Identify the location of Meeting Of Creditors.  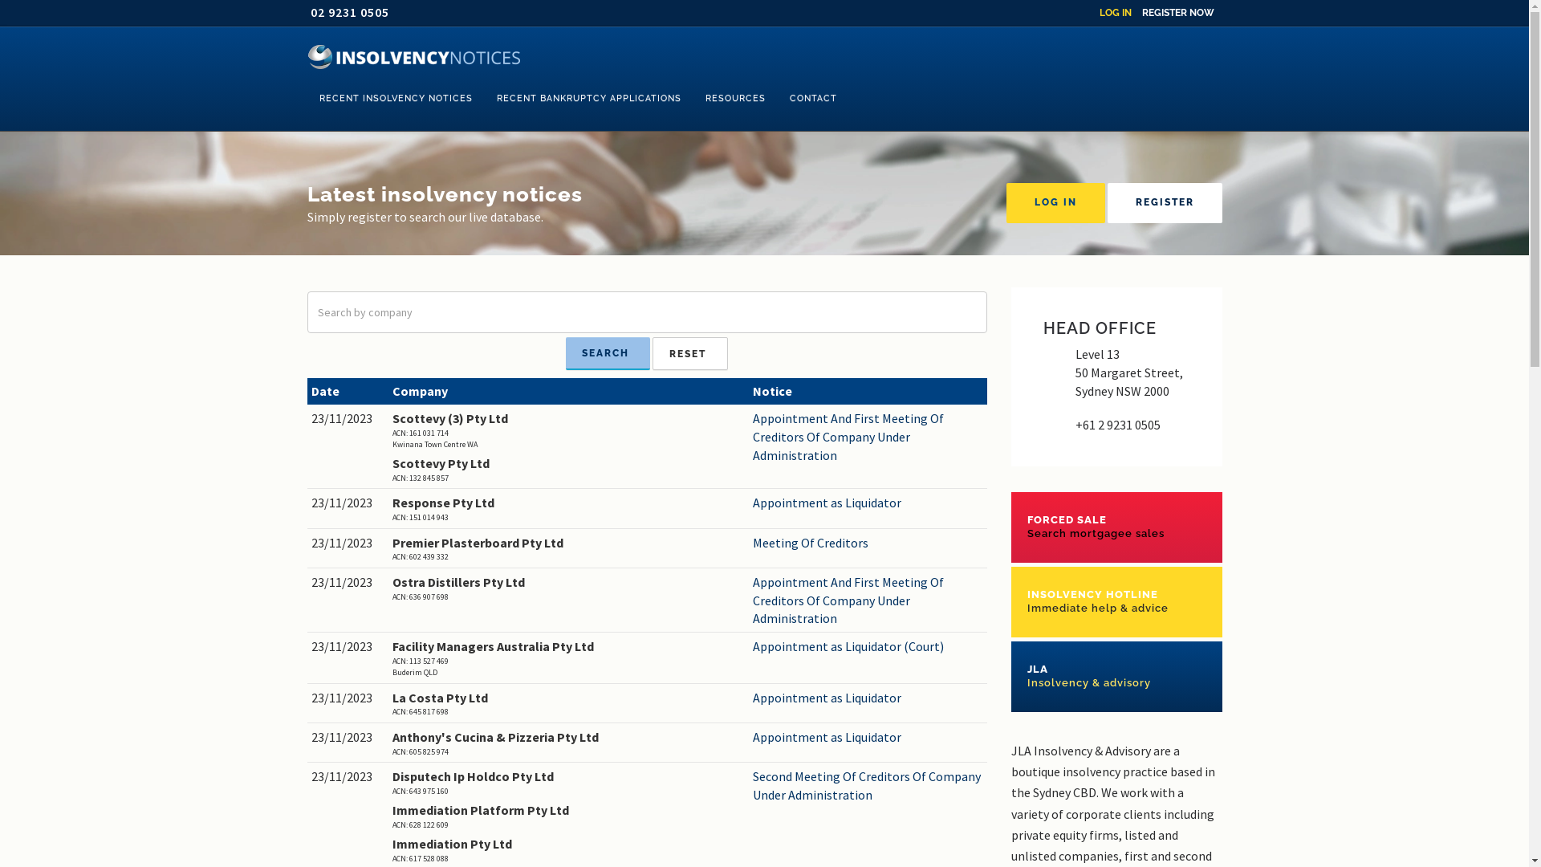
(868, 543).